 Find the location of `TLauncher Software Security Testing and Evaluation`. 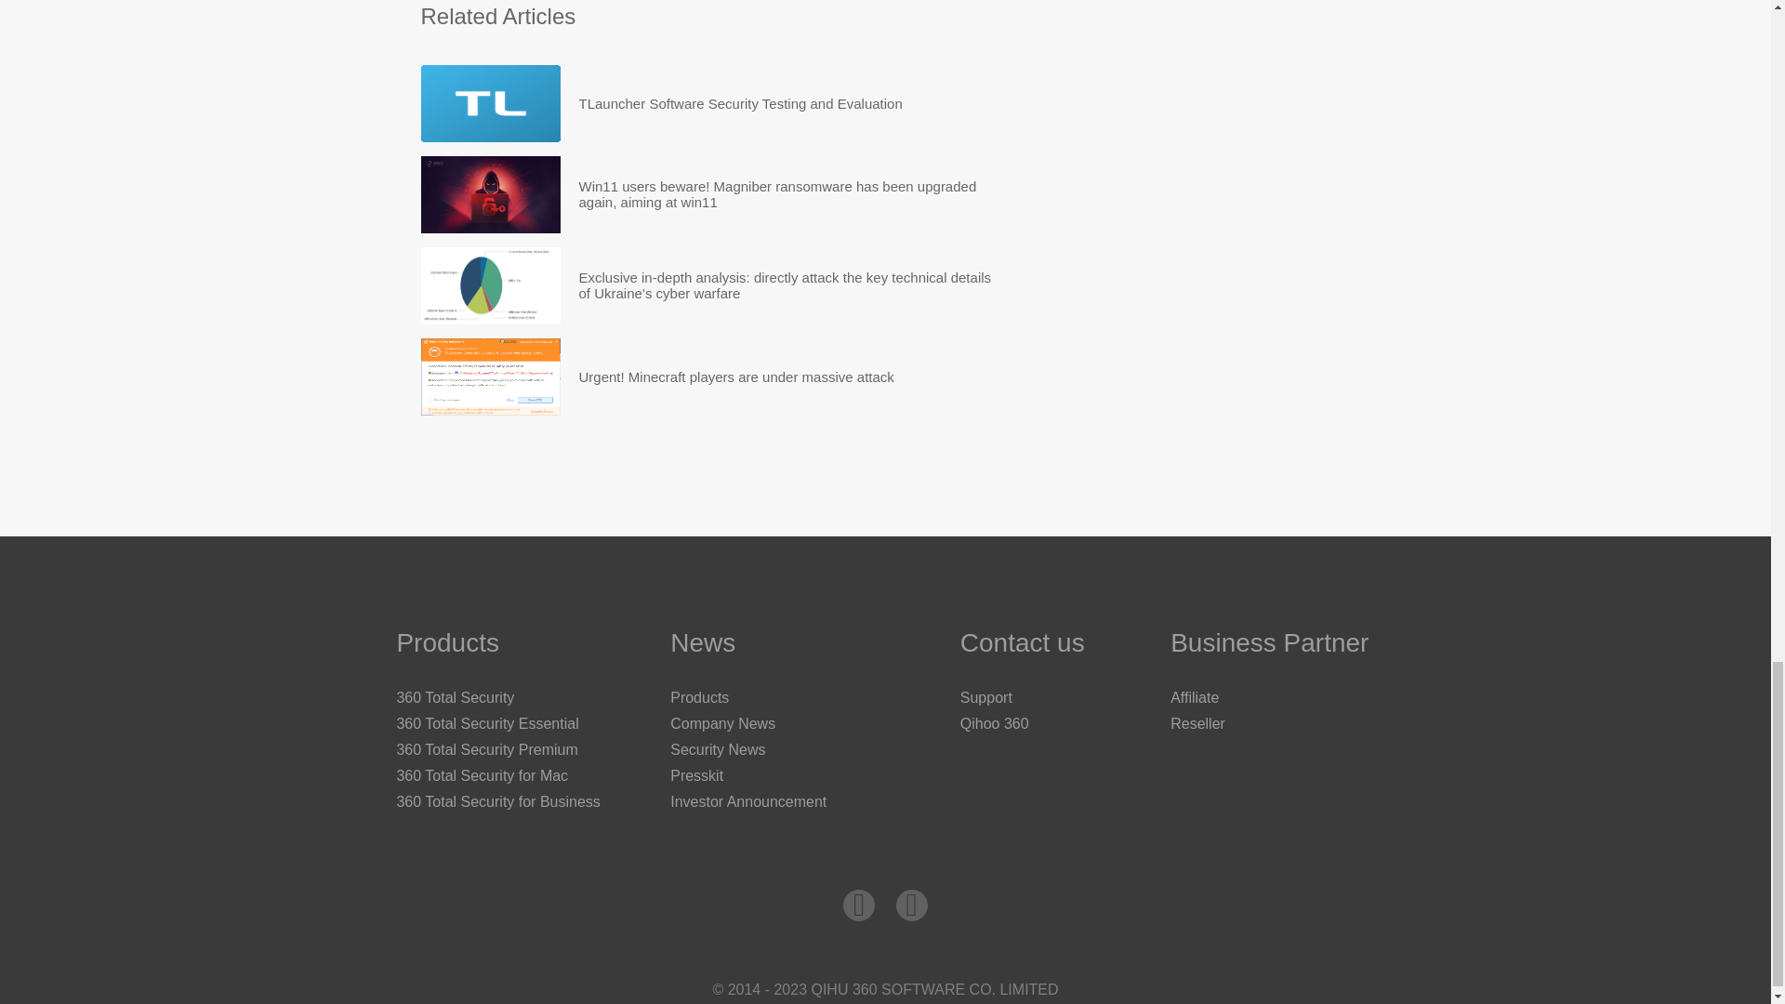

TLauncher Software Security Testing and Evaluation is located at coordinates (489, 104).